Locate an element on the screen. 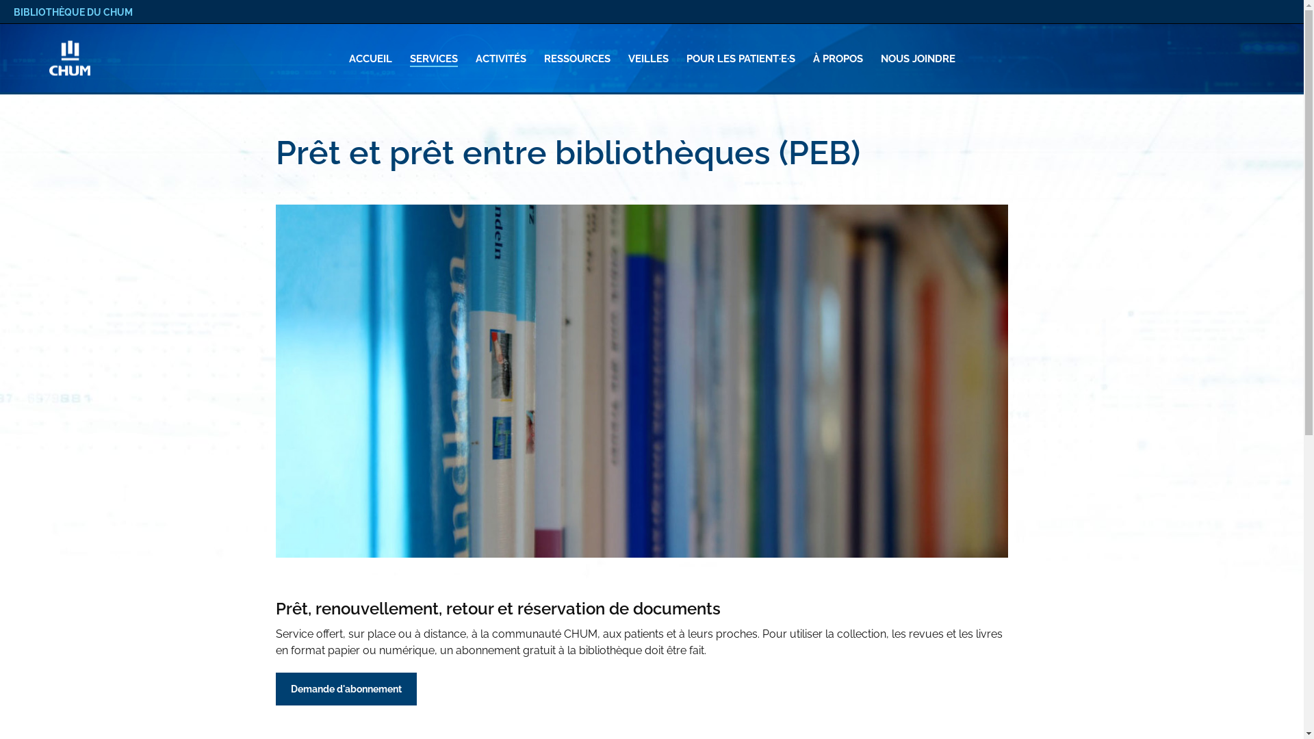 This screenshot has width=1314, height=739. SERVICES is located at coordinates (434, 59).